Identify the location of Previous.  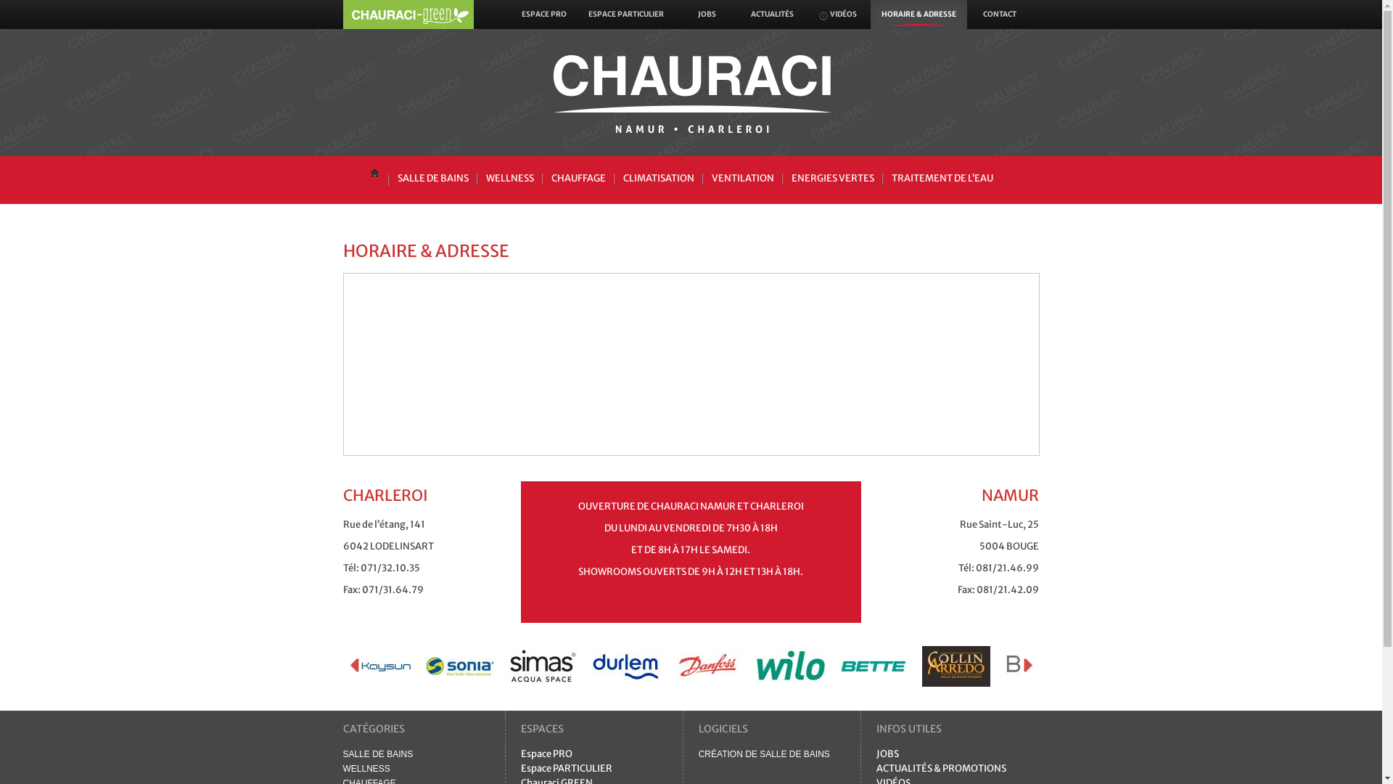
(356, 666).